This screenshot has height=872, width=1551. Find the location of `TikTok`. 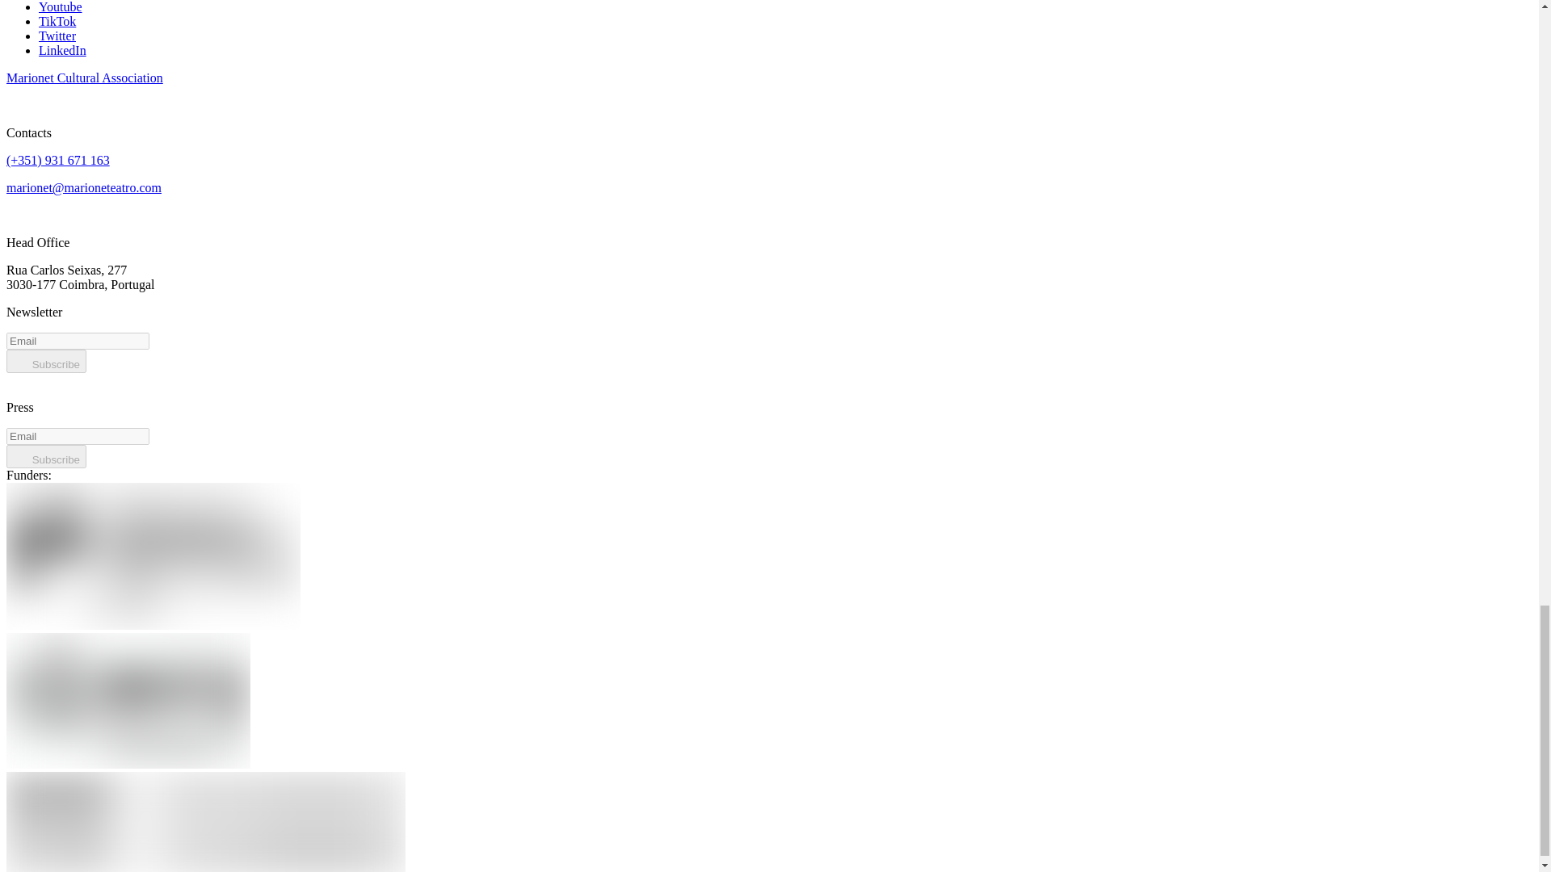

TikTok is located at coordinates (57, 21).